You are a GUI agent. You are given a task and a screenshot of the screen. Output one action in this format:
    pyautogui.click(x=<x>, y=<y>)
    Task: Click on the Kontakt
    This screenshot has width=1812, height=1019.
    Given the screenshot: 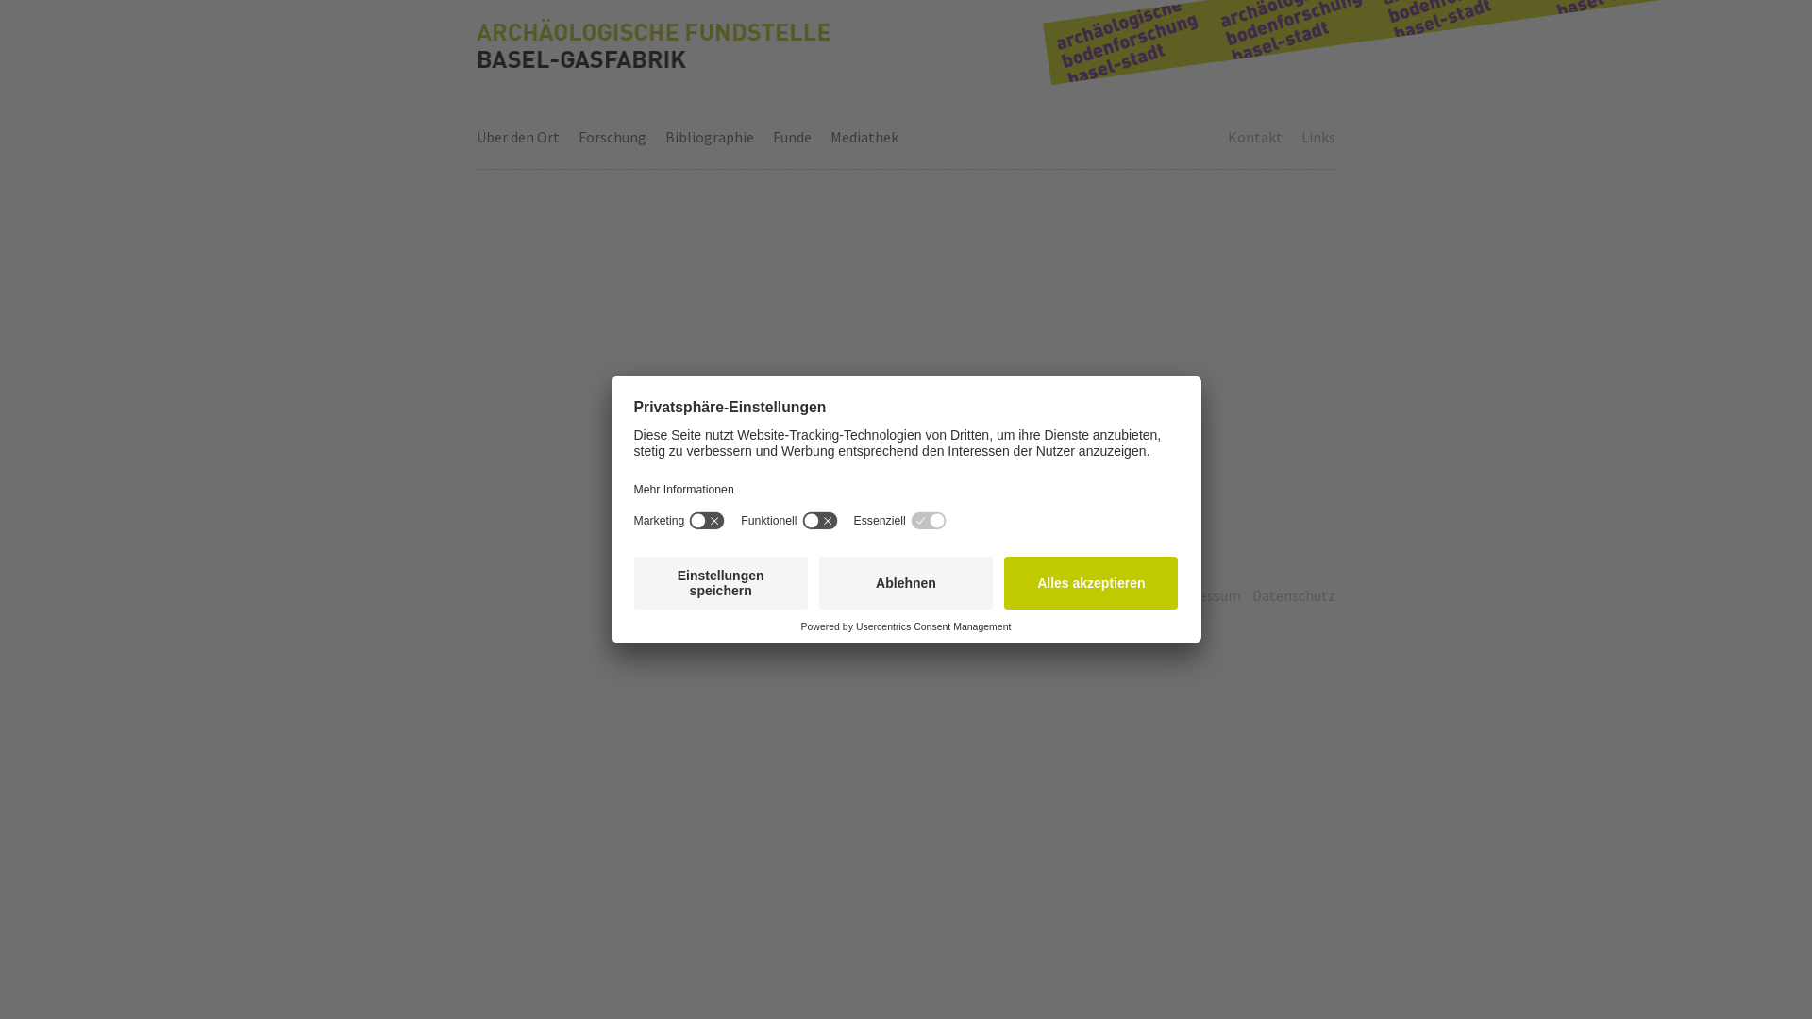 What is the action you would take?
    pyautogui.click(x=1255, y=137)
    